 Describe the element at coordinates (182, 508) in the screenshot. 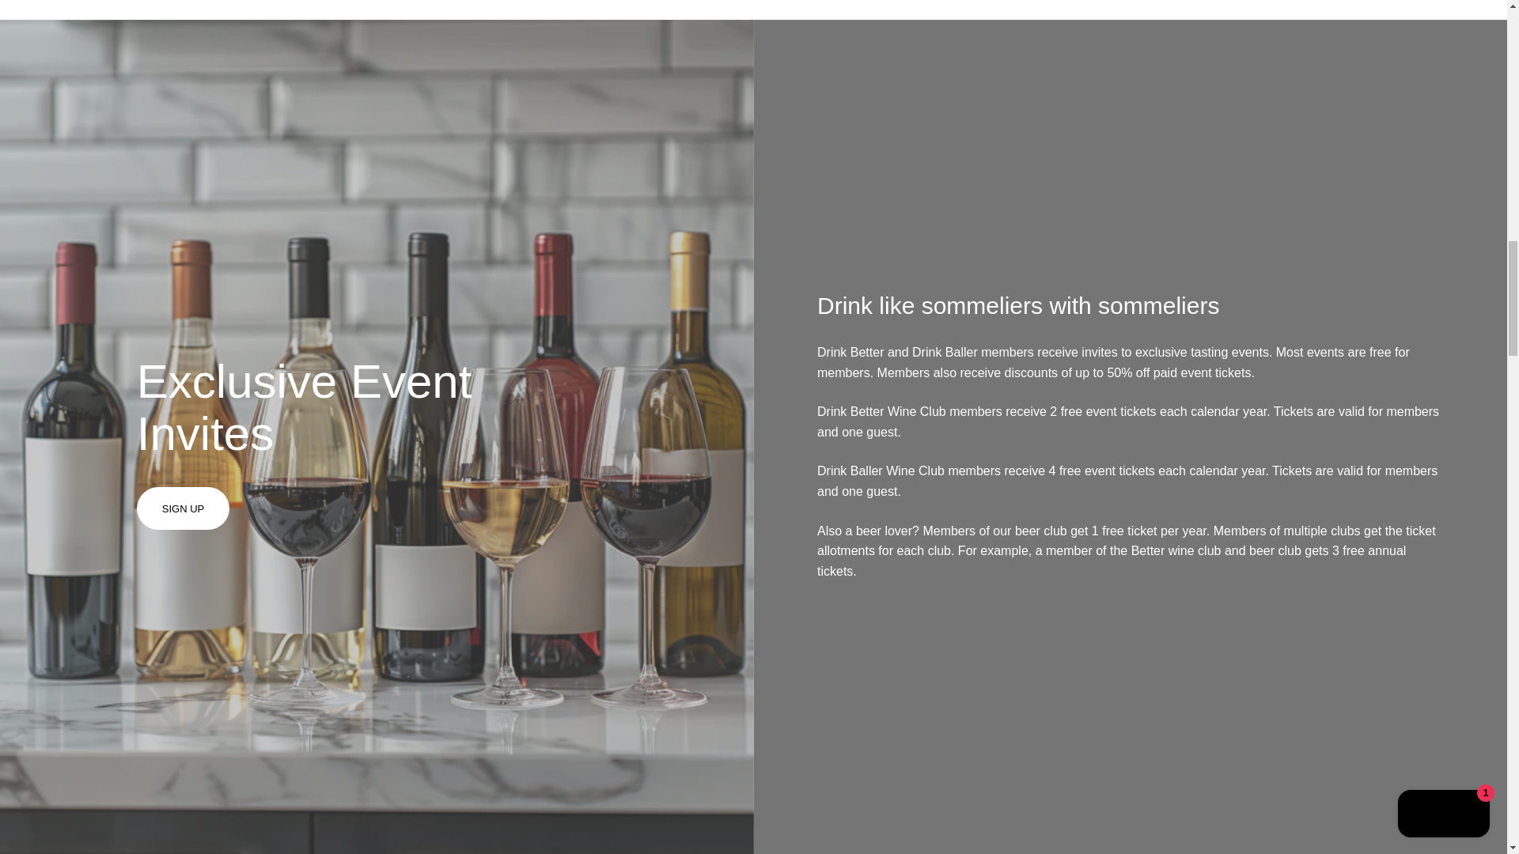

I see `Sign Up` at that location.